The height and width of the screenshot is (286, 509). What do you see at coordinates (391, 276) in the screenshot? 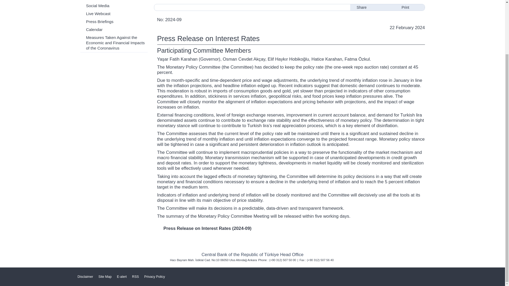
I see `Youtube` at bounding box center [391, 276].